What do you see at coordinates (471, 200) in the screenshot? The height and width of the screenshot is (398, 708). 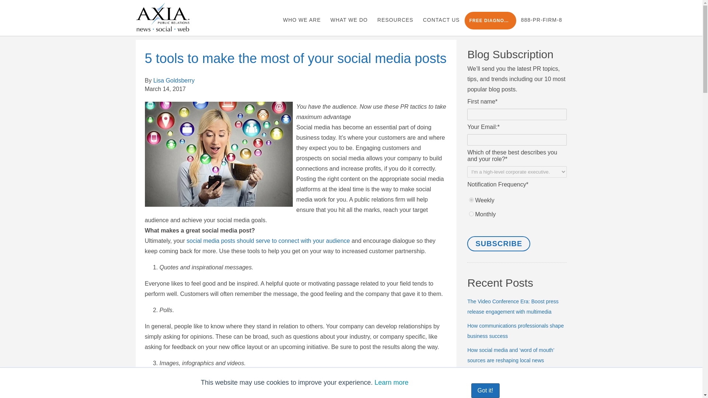 I see `weekly` at bounding box center [471, 200].